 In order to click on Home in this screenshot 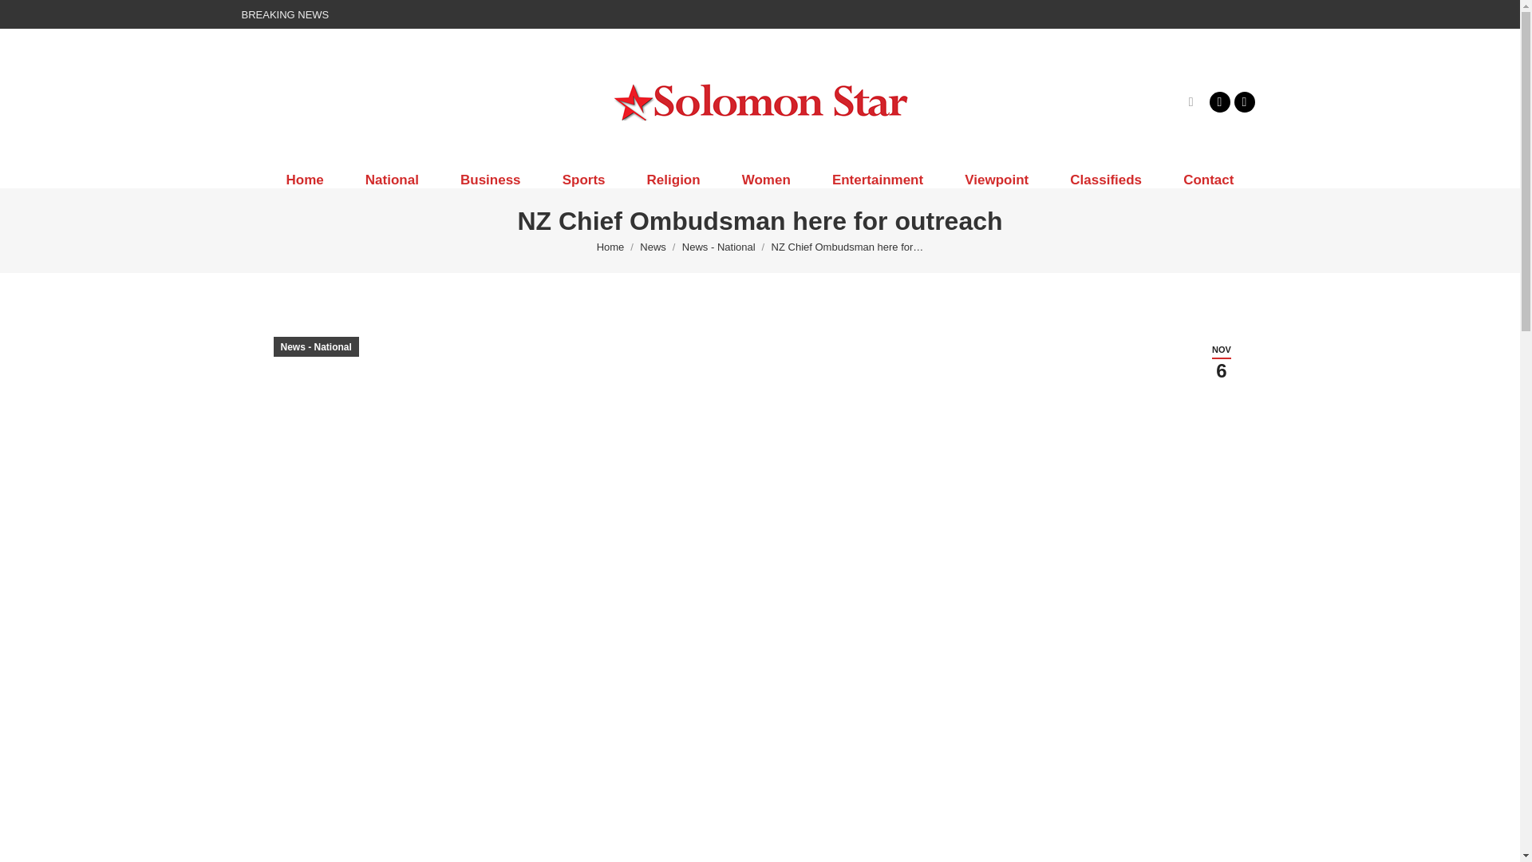, I will do `click(304, 180)`.